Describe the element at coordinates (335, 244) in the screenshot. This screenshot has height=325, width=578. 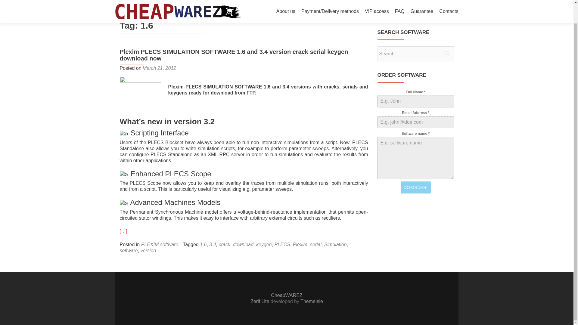
I see `Simulation` at that location.